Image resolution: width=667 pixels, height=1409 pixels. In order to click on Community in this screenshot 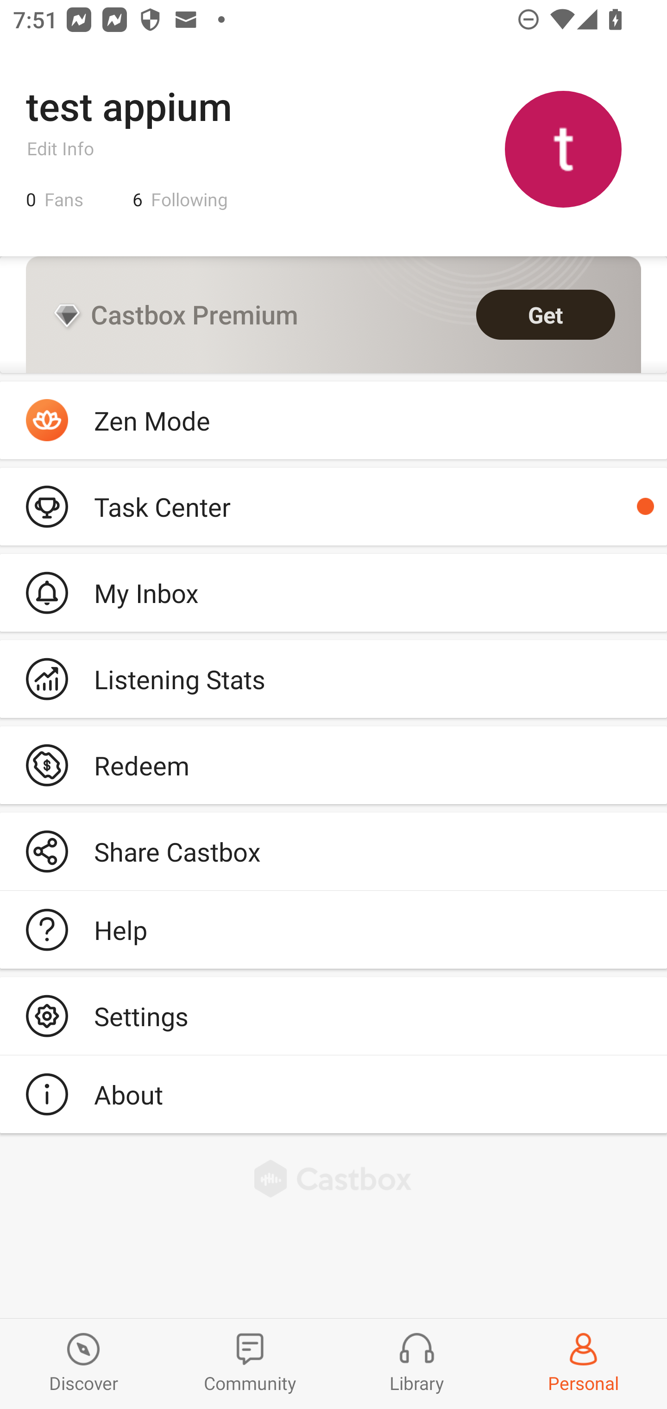, I will do `click(250, 1364)`.